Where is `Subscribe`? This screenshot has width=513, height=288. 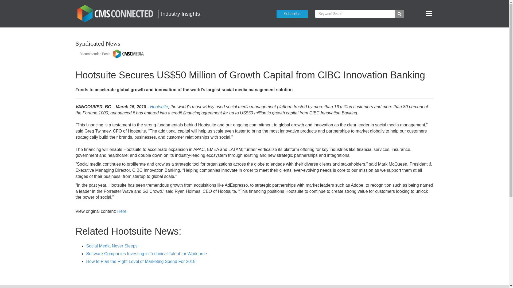
Subscribe is located at coordinates (292, 14).